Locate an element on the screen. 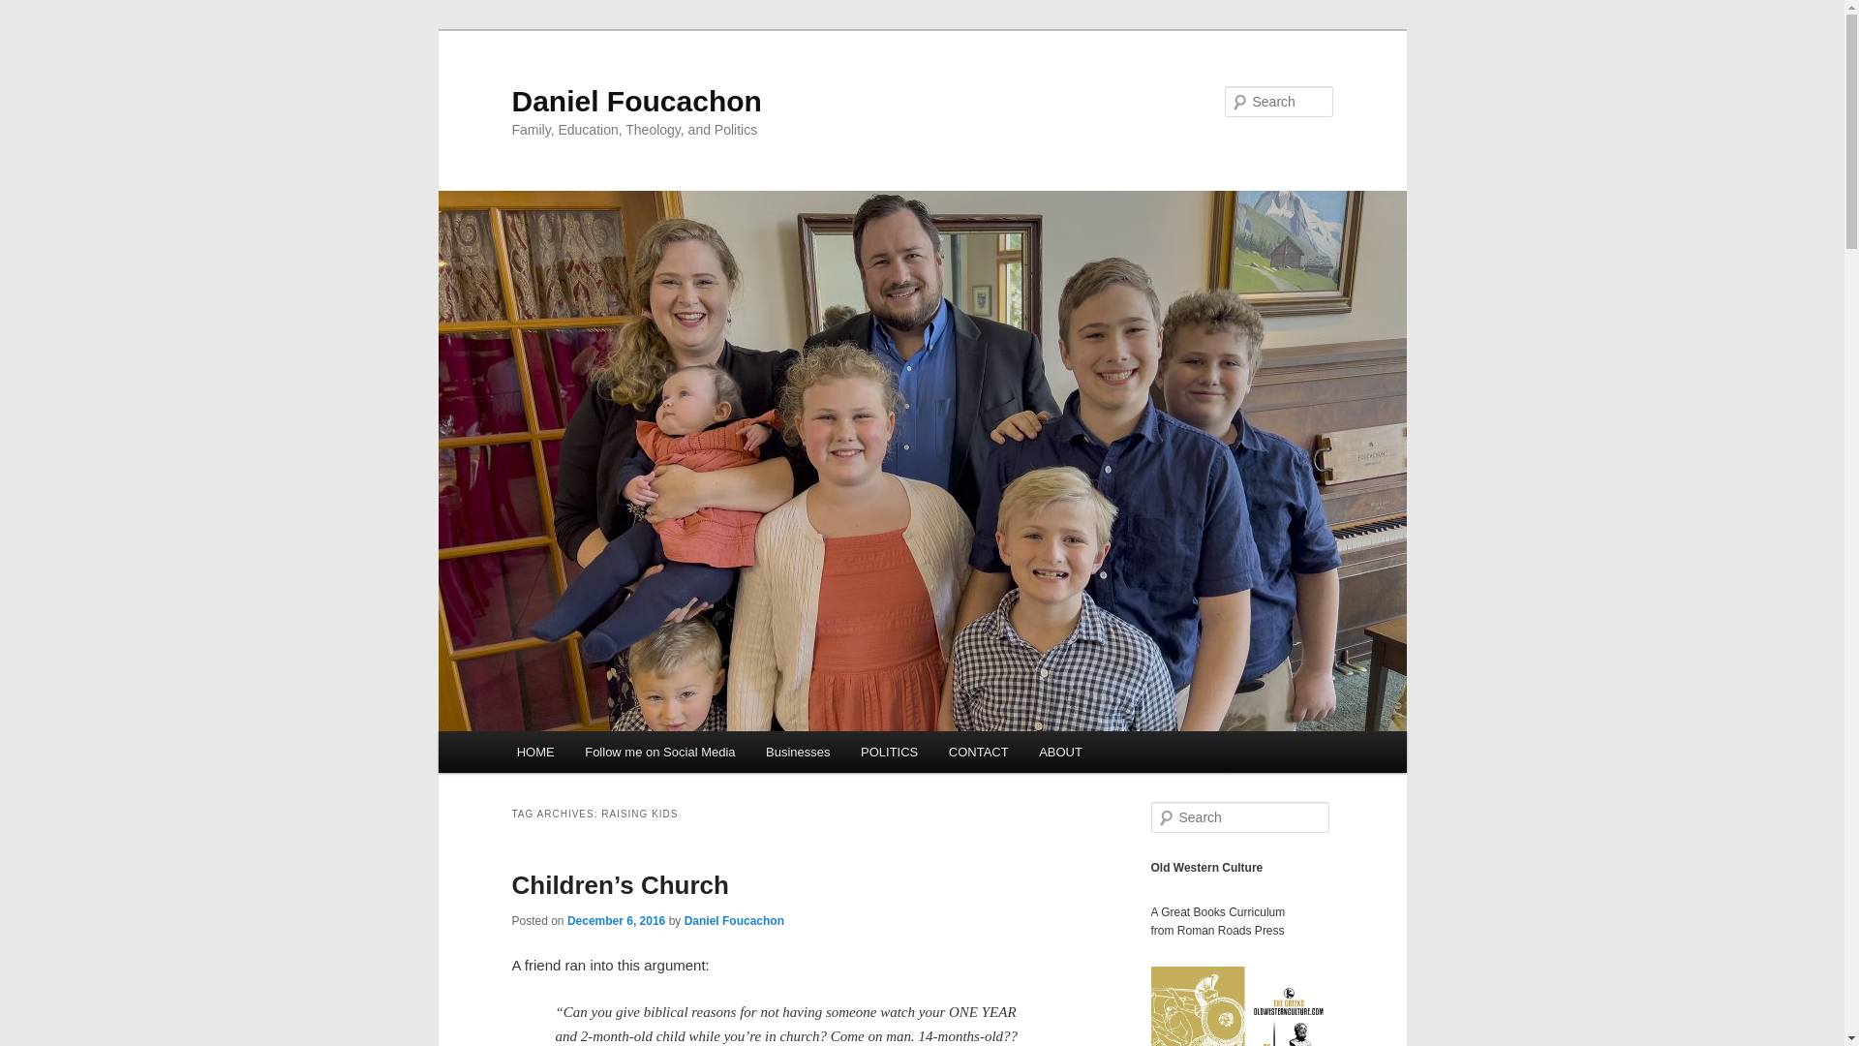 The image size is (1859, 1046). Daniel Foucachon is located at coordinates (734, 920).